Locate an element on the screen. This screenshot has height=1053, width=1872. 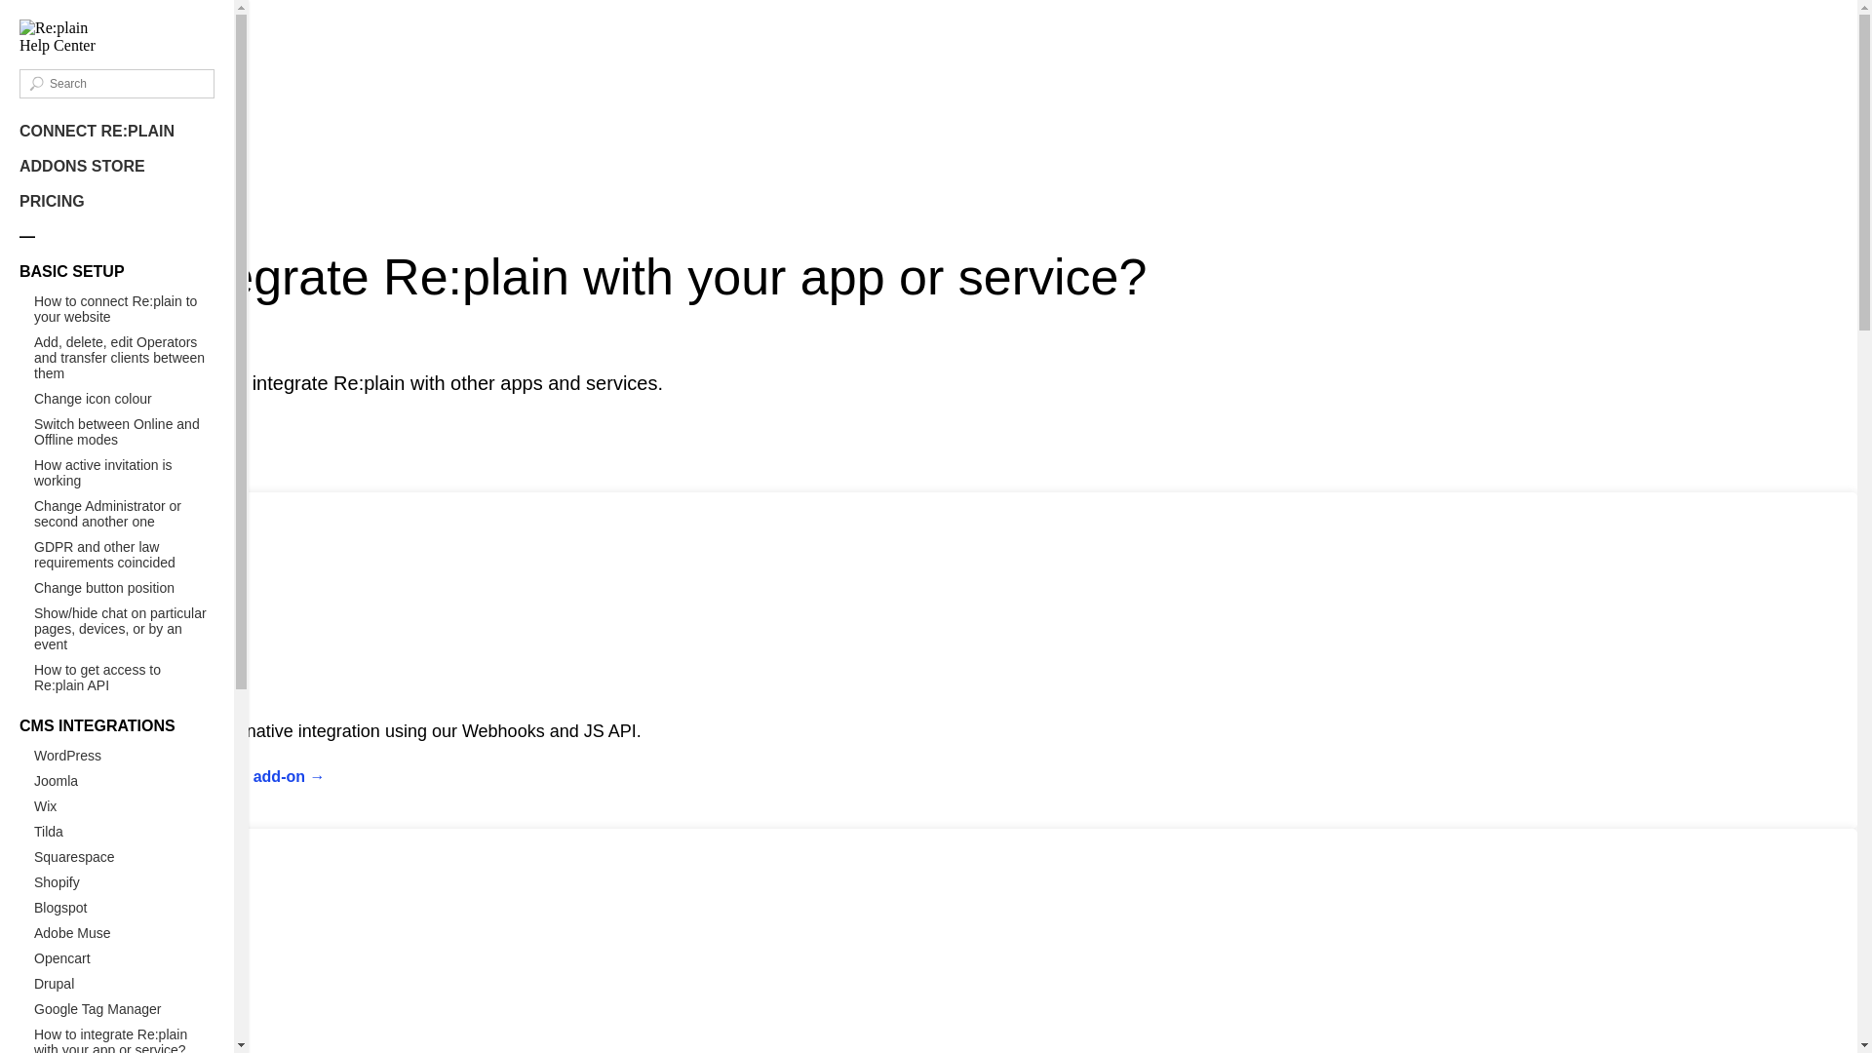
Change button position is located at coordinates (125, 588).